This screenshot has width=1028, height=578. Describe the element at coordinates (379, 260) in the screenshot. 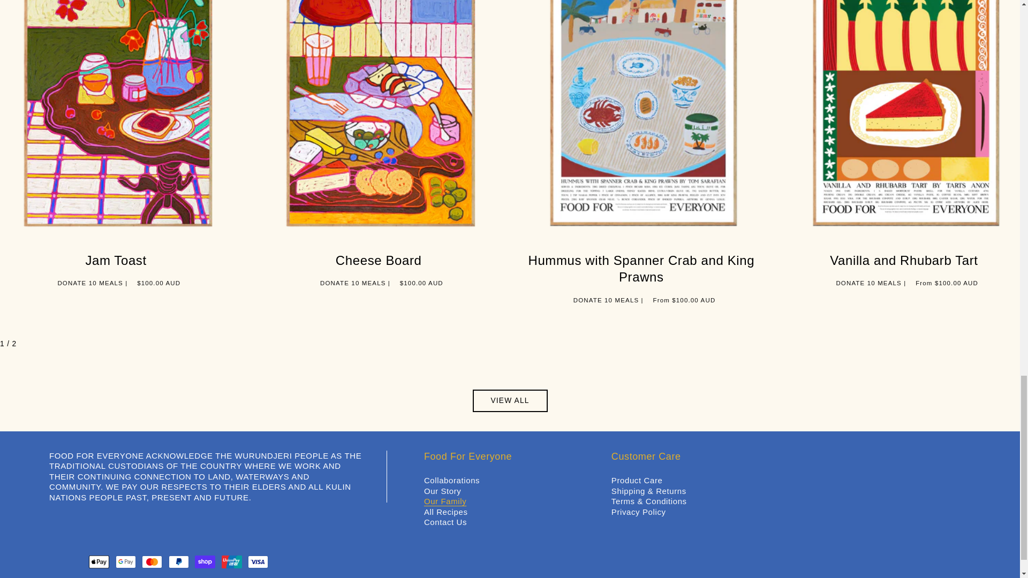

I see `Cheese Board` at that location.